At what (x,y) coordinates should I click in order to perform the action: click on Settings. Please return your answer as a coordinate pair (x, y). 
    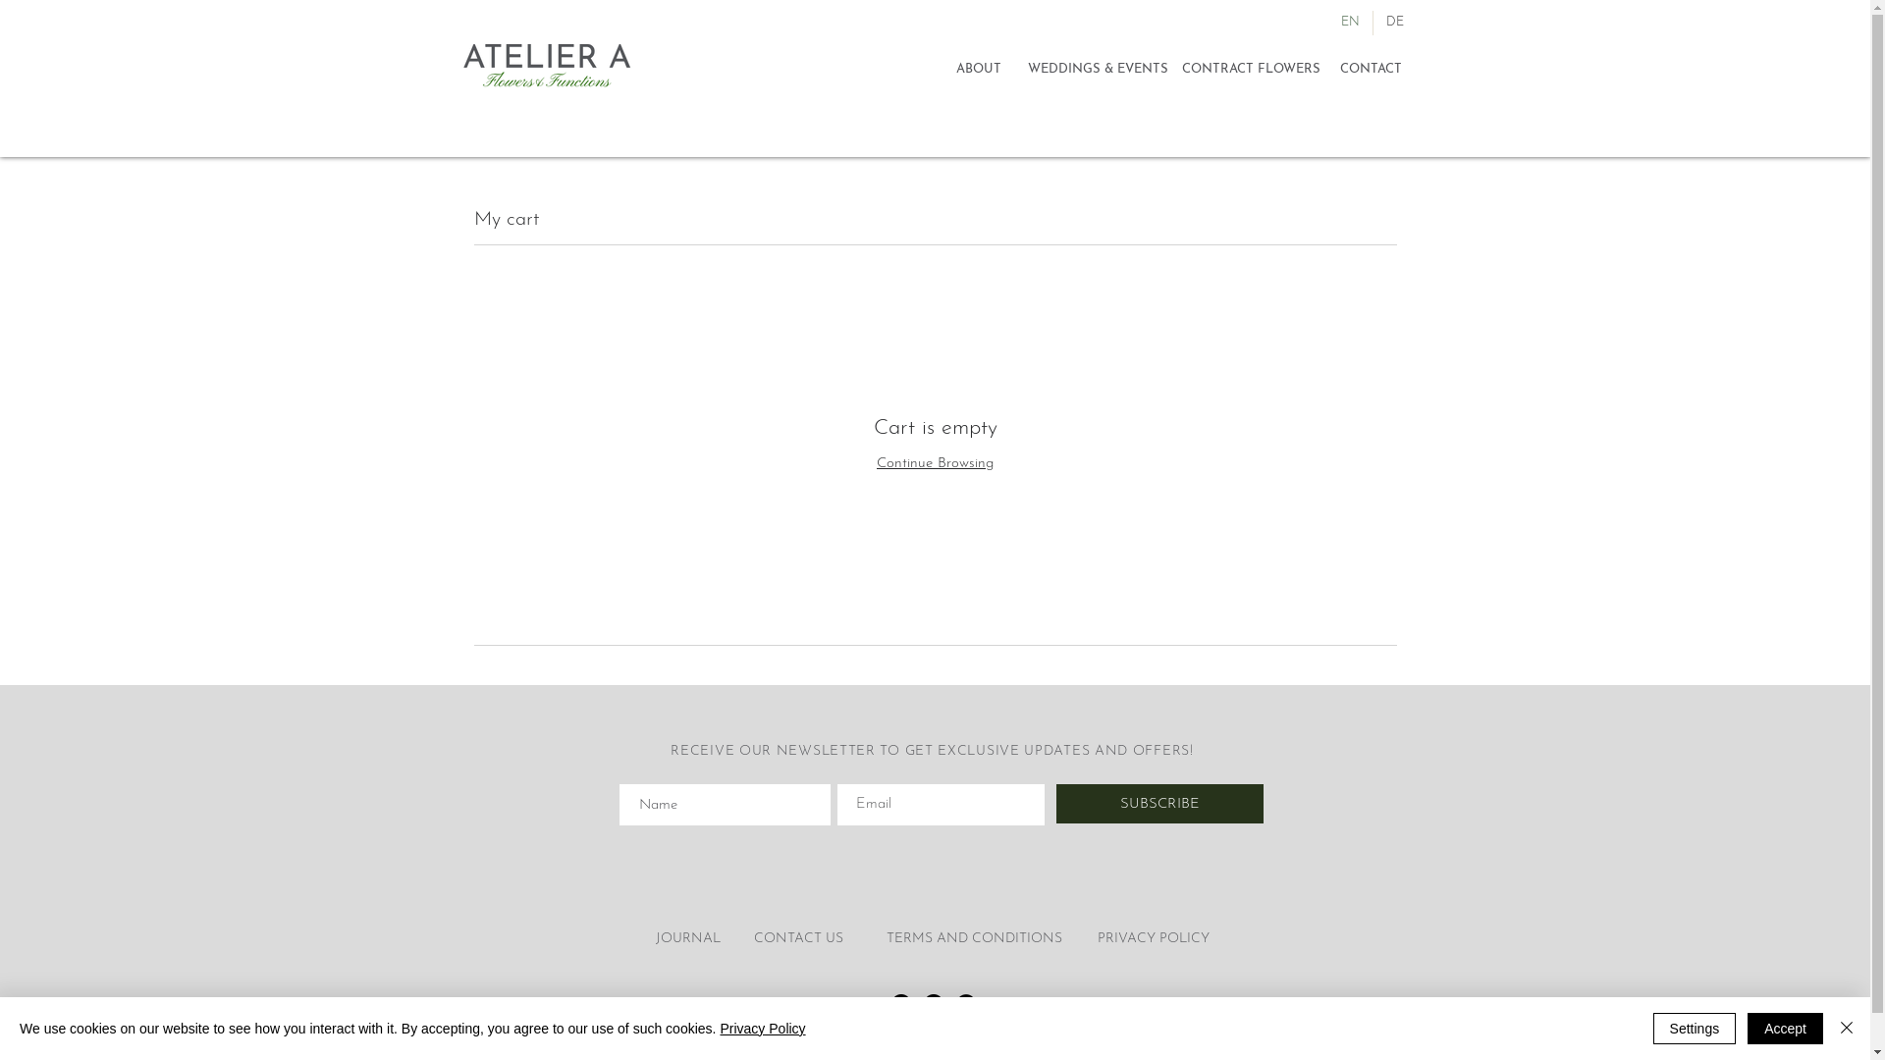
    Looking at the image, I should click on (1695, 1029).